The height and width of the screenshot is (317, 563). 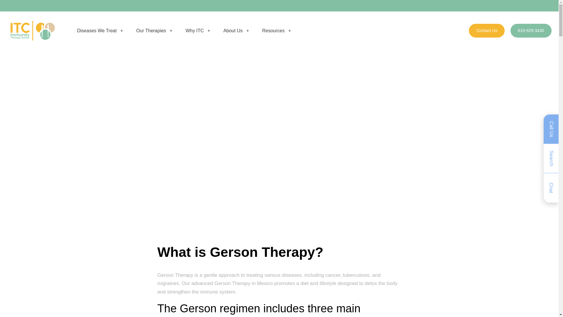 I want to click on Our Therapies, so click(x=154, y=31).